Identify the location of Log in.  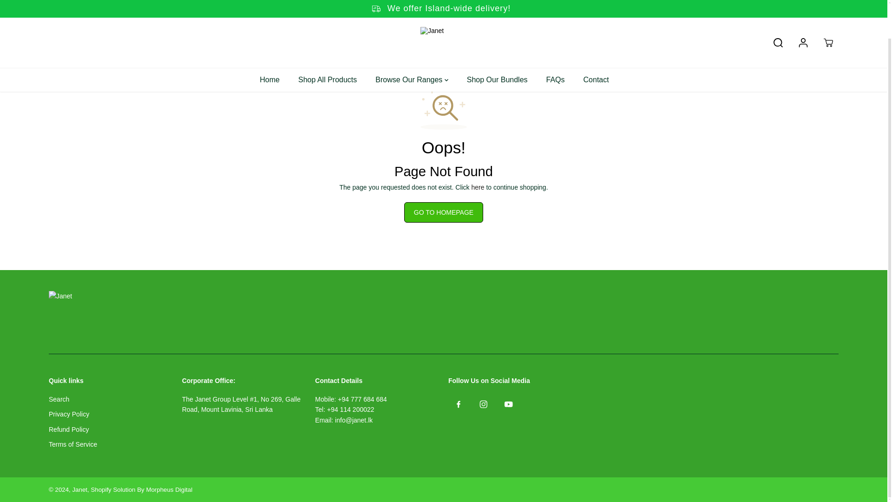
(803, 7).